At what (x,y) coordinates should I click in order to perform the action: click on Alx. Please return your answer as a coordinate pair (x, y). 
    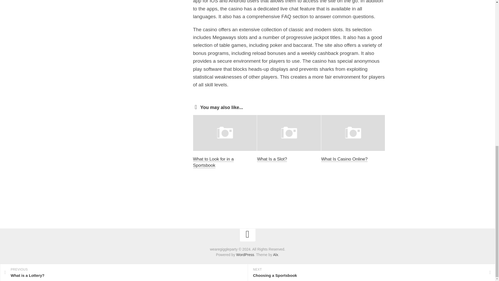
    Looking at the image, I should click on (275, 254).